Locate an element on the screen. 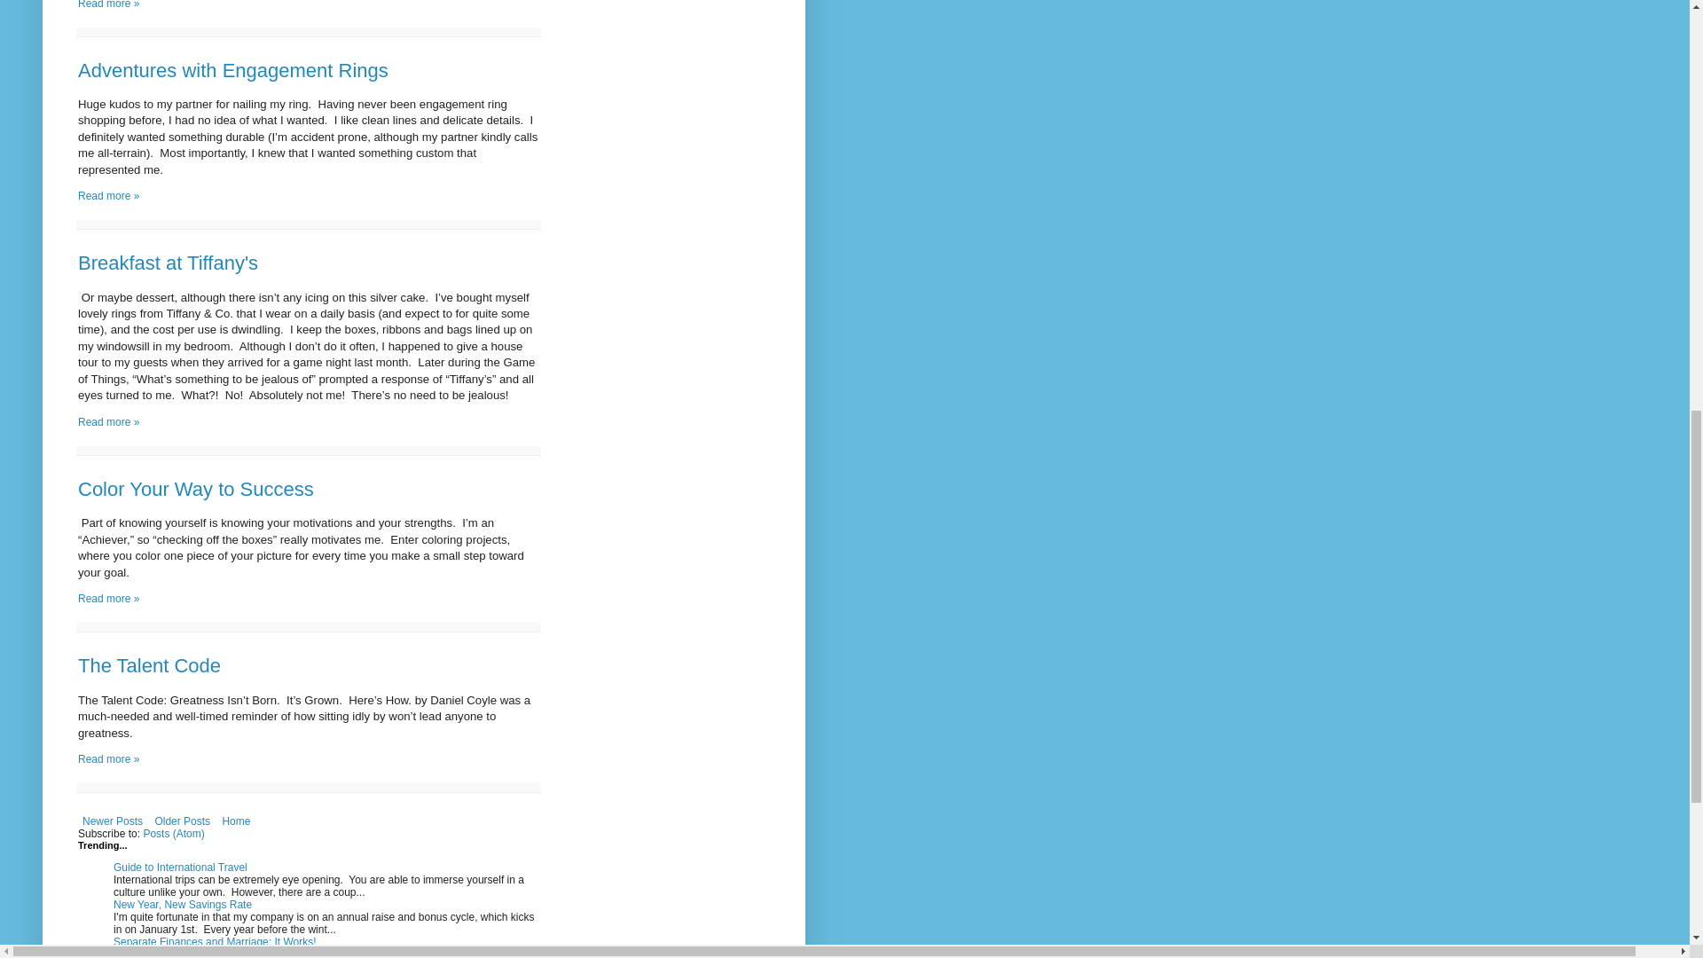 The image size is (1703, 958). Older Posts is located at coordinates (181, 821).